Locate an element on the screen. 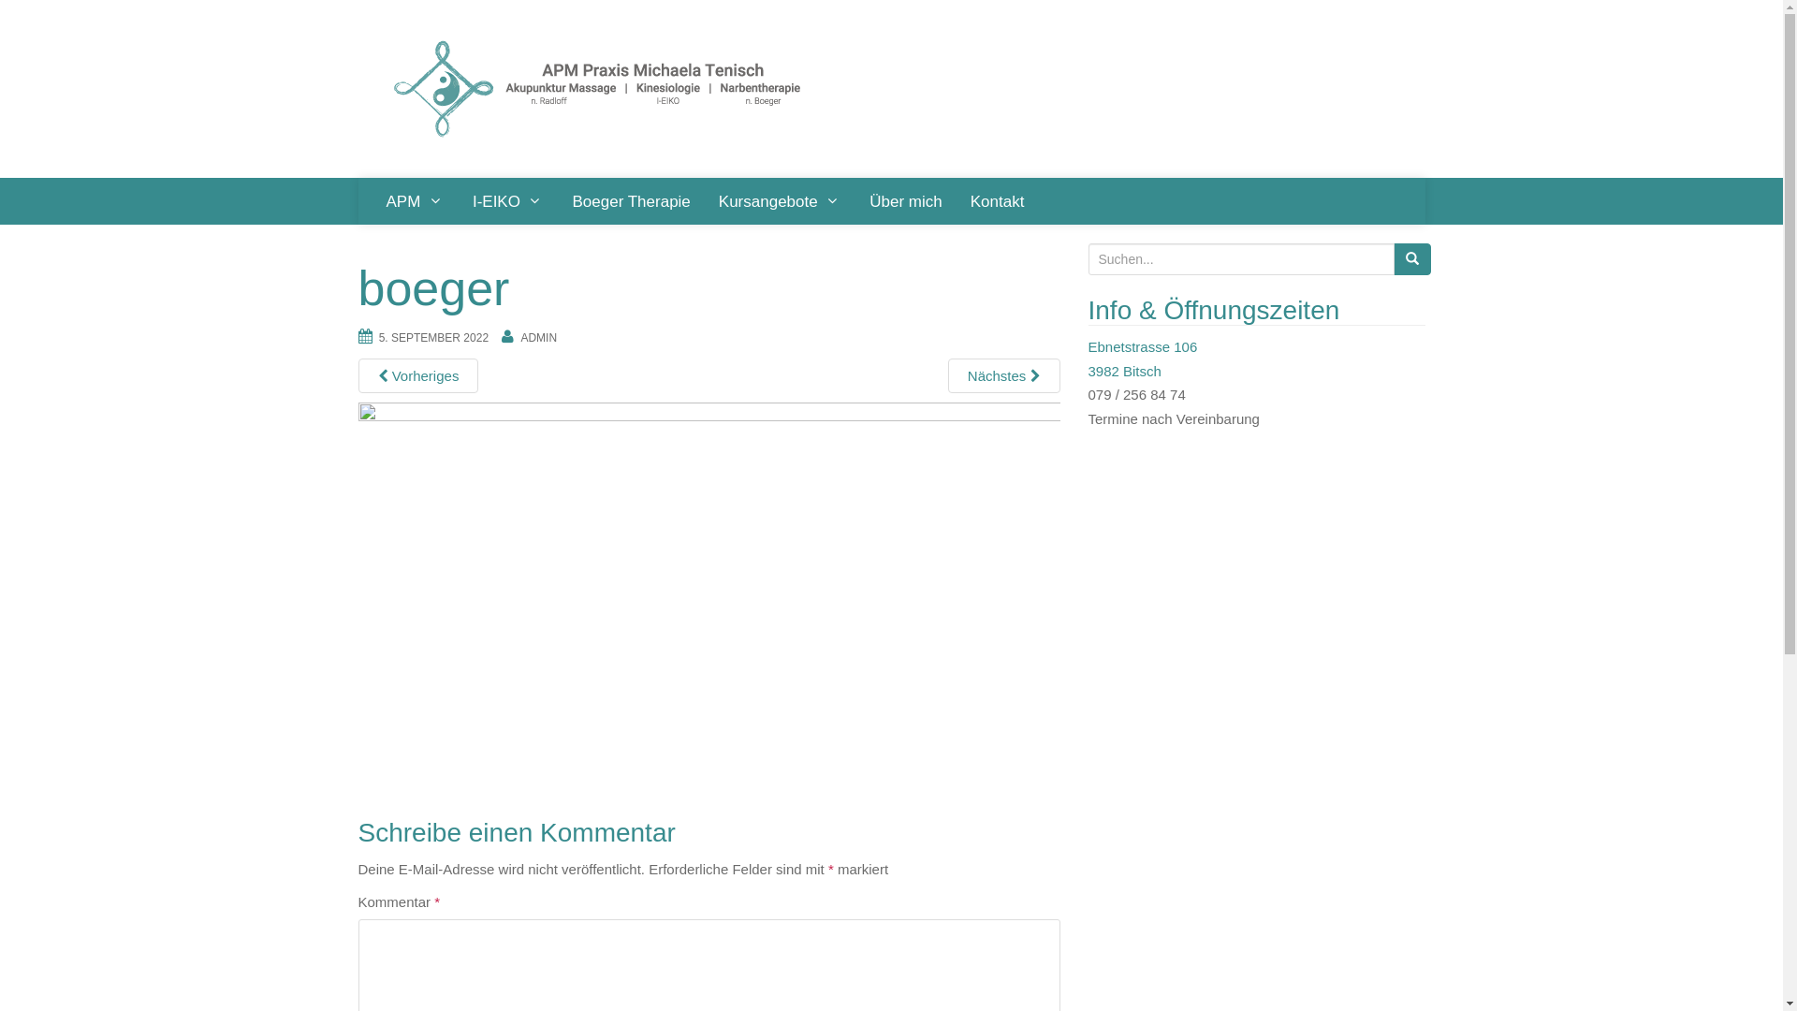 This screenshot has width=1797, height=1011. I-EIKO is located at coordinates (508, 201).